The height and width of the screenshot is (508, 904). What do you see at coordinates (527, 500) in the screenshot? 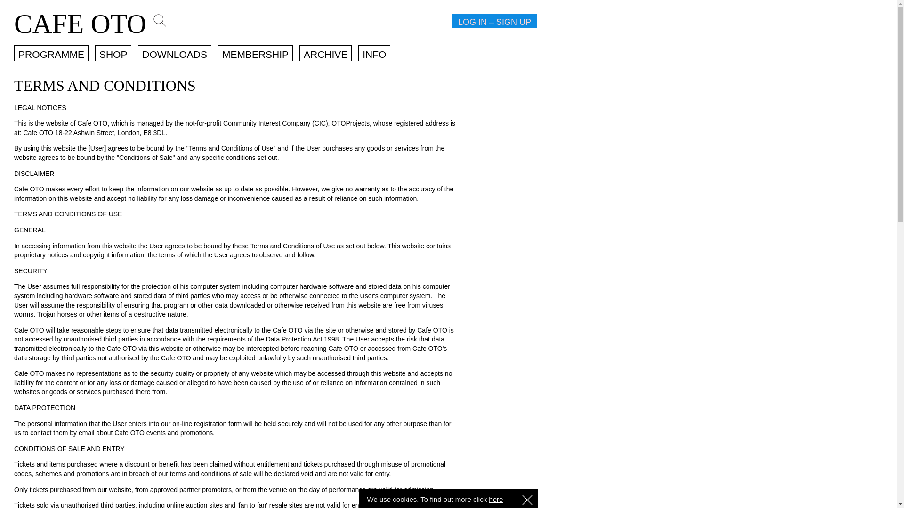
I see `I Understand` at bounding box center [527, 500].